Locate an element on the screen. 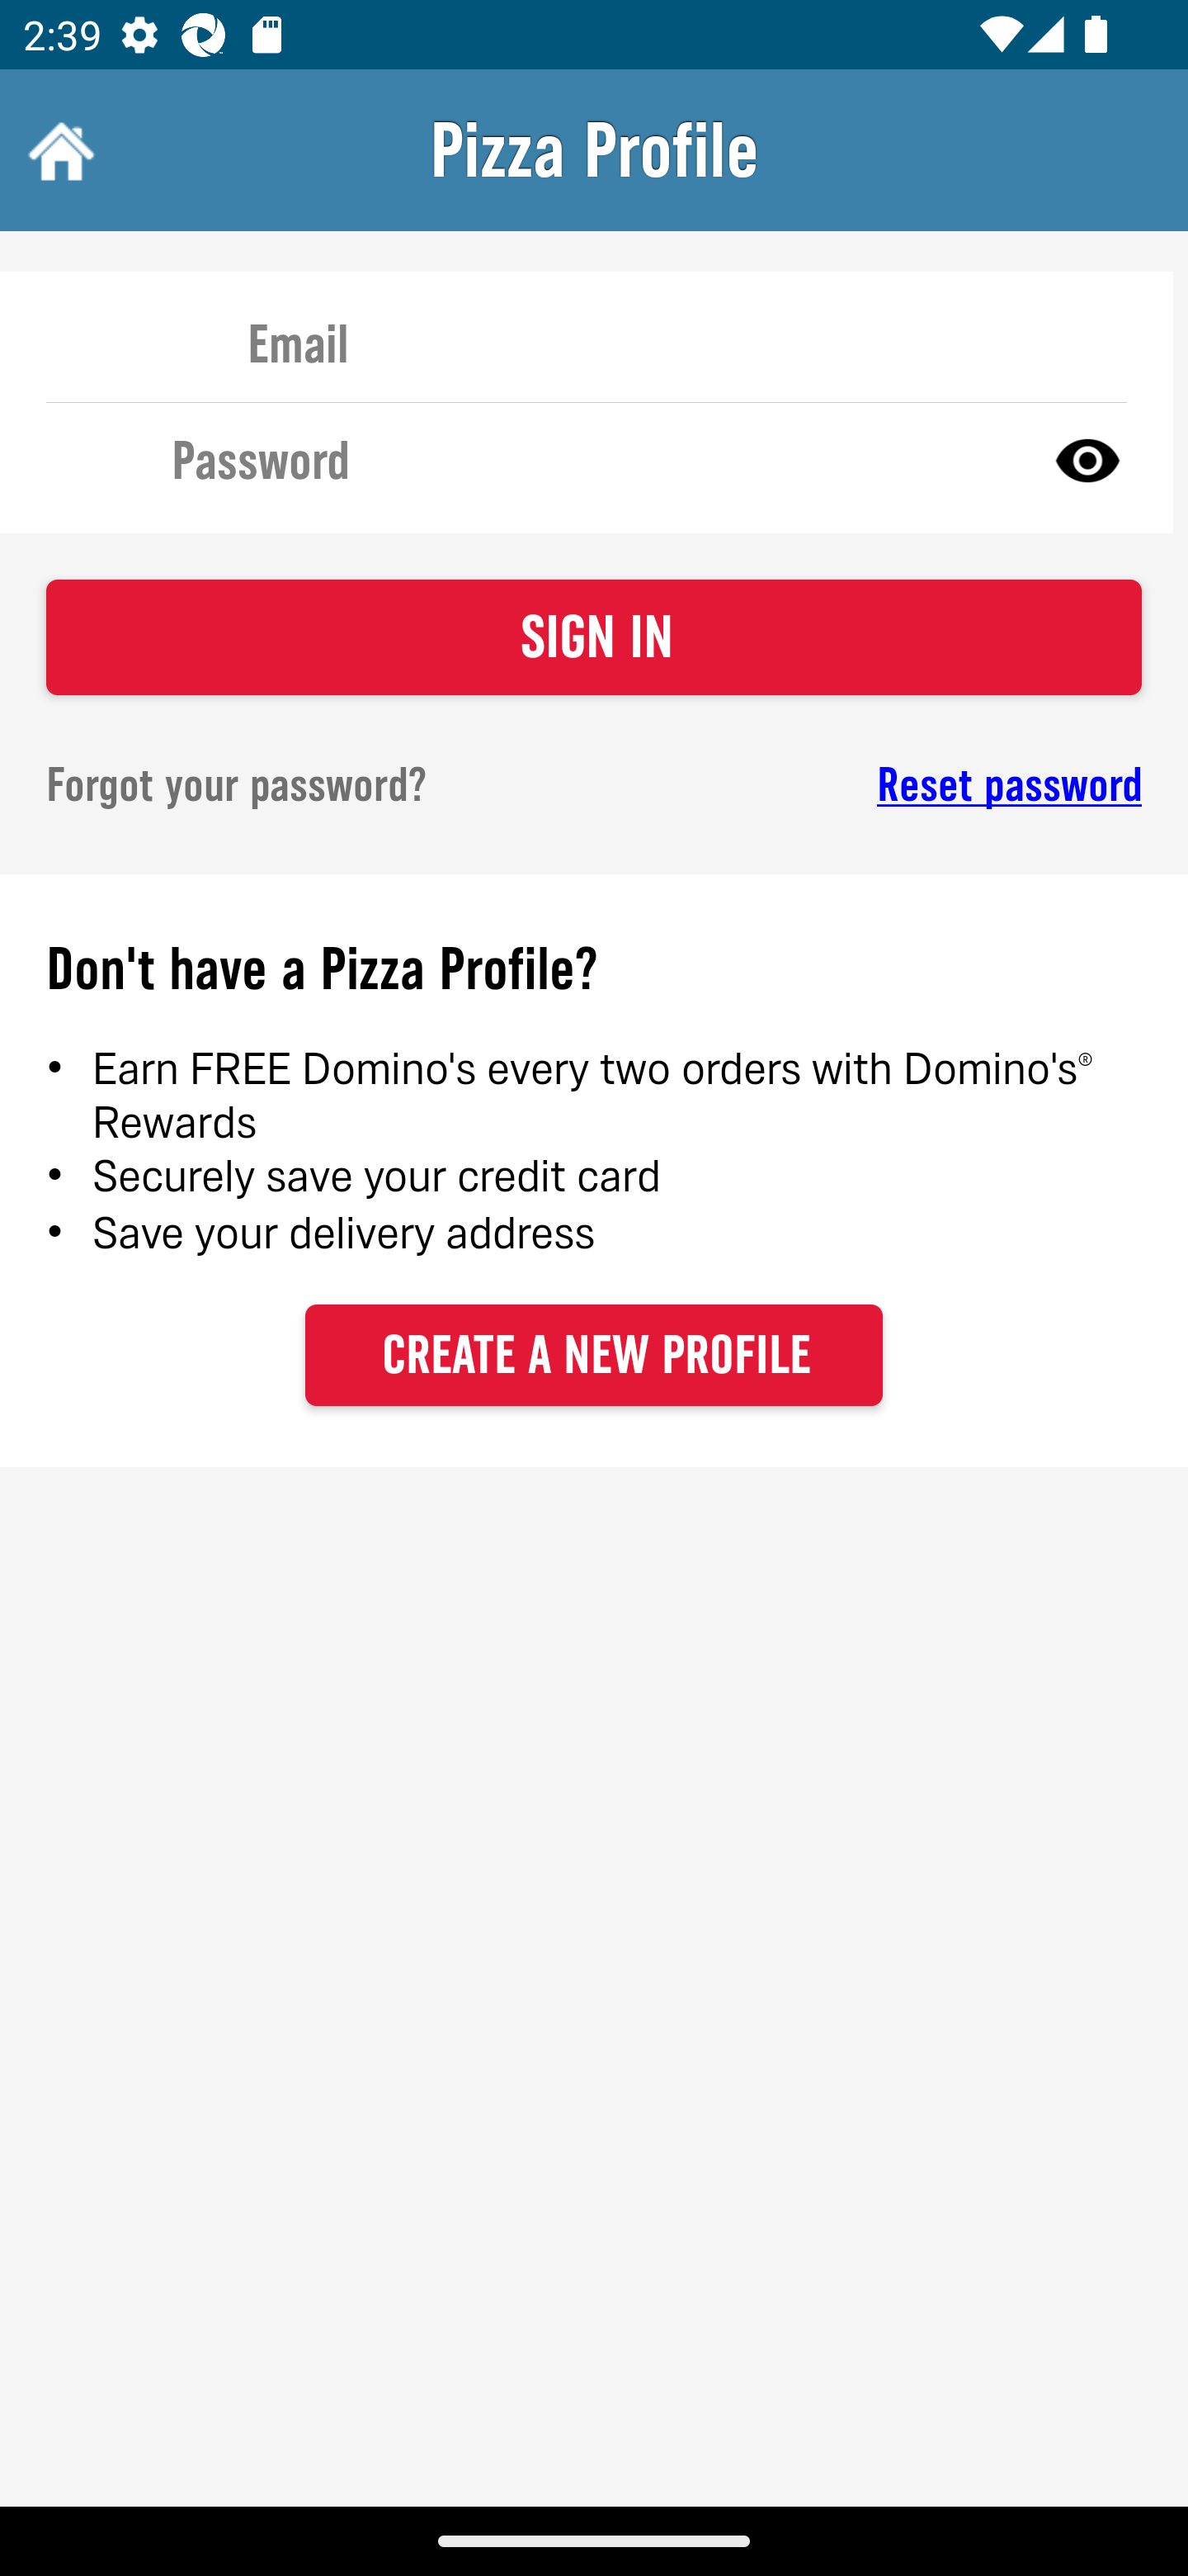 Image resolution: width=1188 pixels, height=2576 pixels. Home is located at coordinates (58, 150).